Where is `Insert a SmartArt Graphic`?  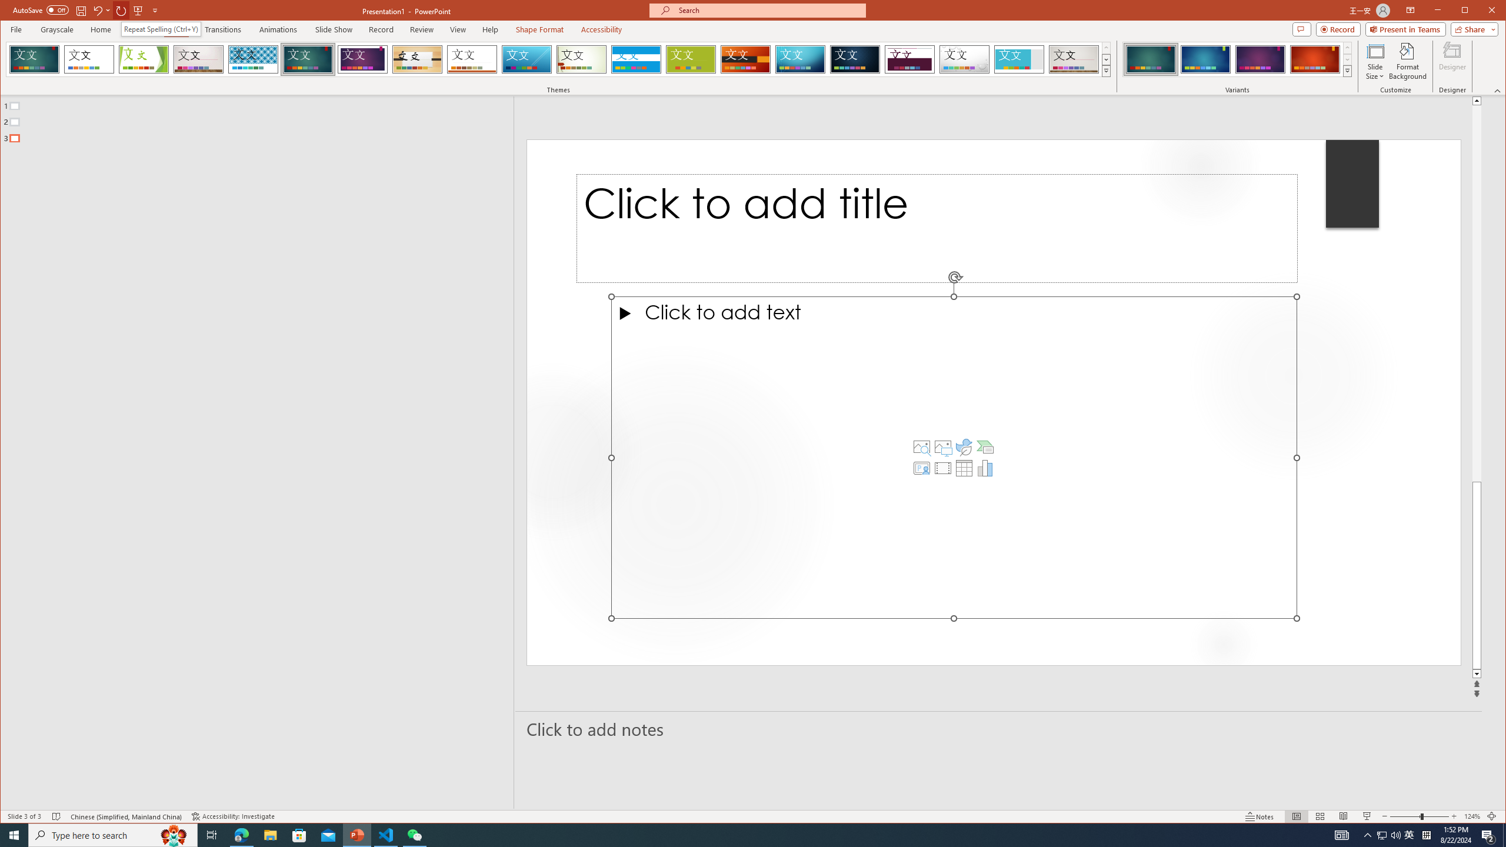 Insert a SmartArt Graphic is located at coordinates (985, 447).